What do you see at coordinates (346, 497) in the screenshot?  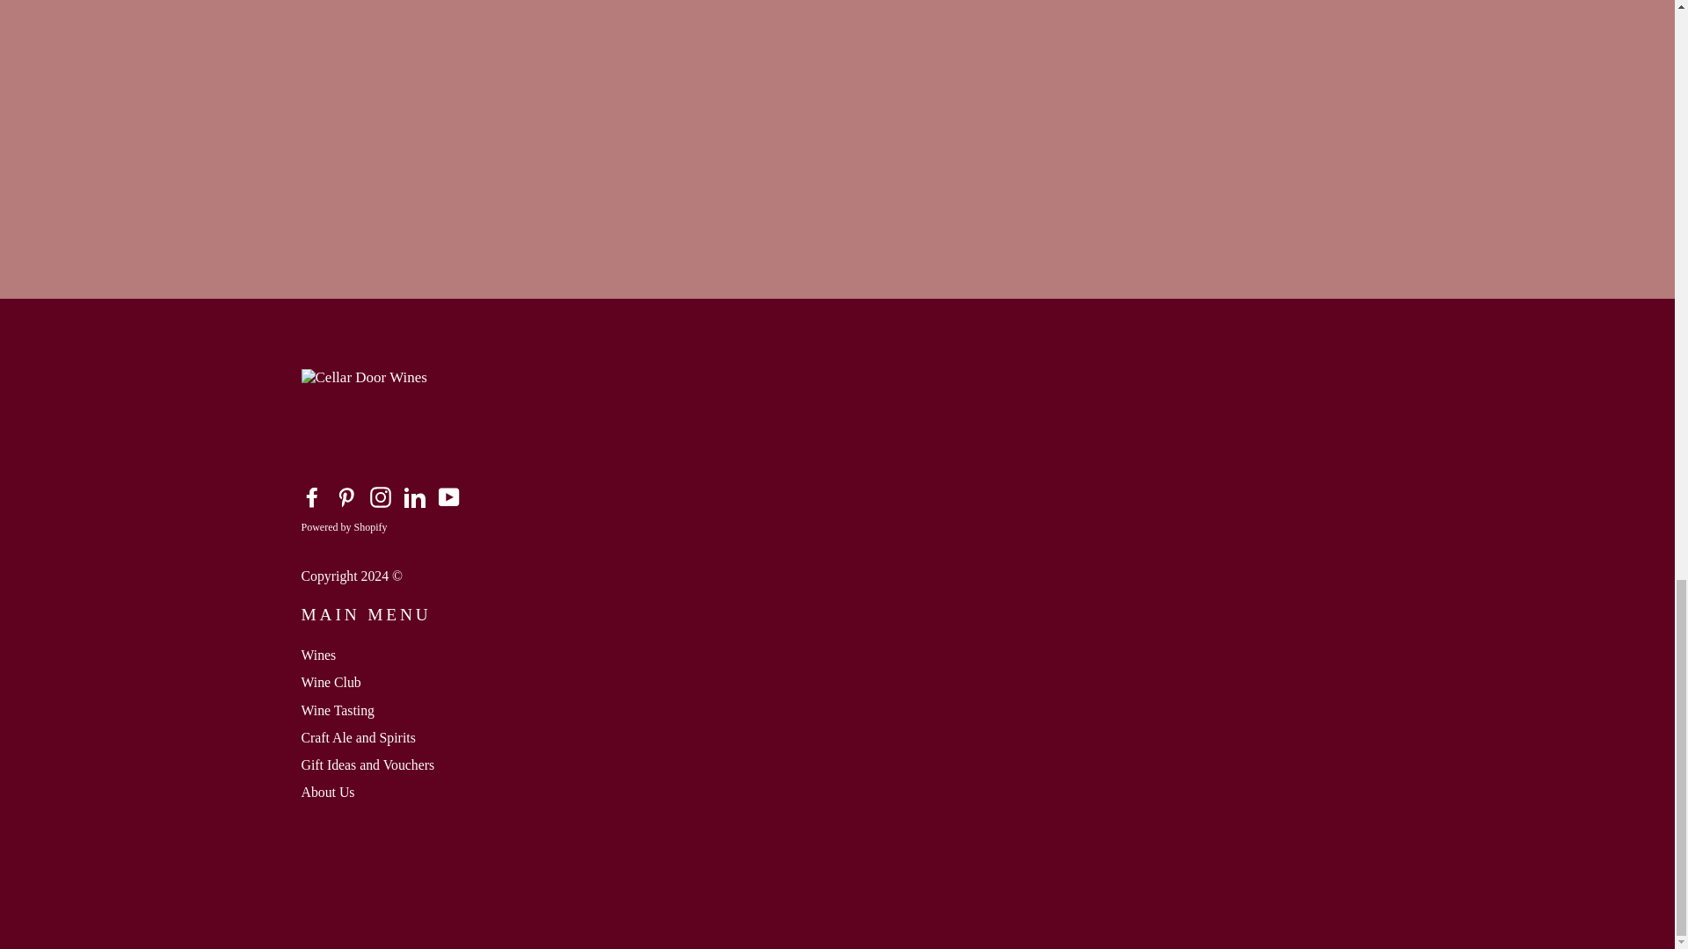 I see `Cellar Door Wines on Pinterest` at bounding box center [346, 497].